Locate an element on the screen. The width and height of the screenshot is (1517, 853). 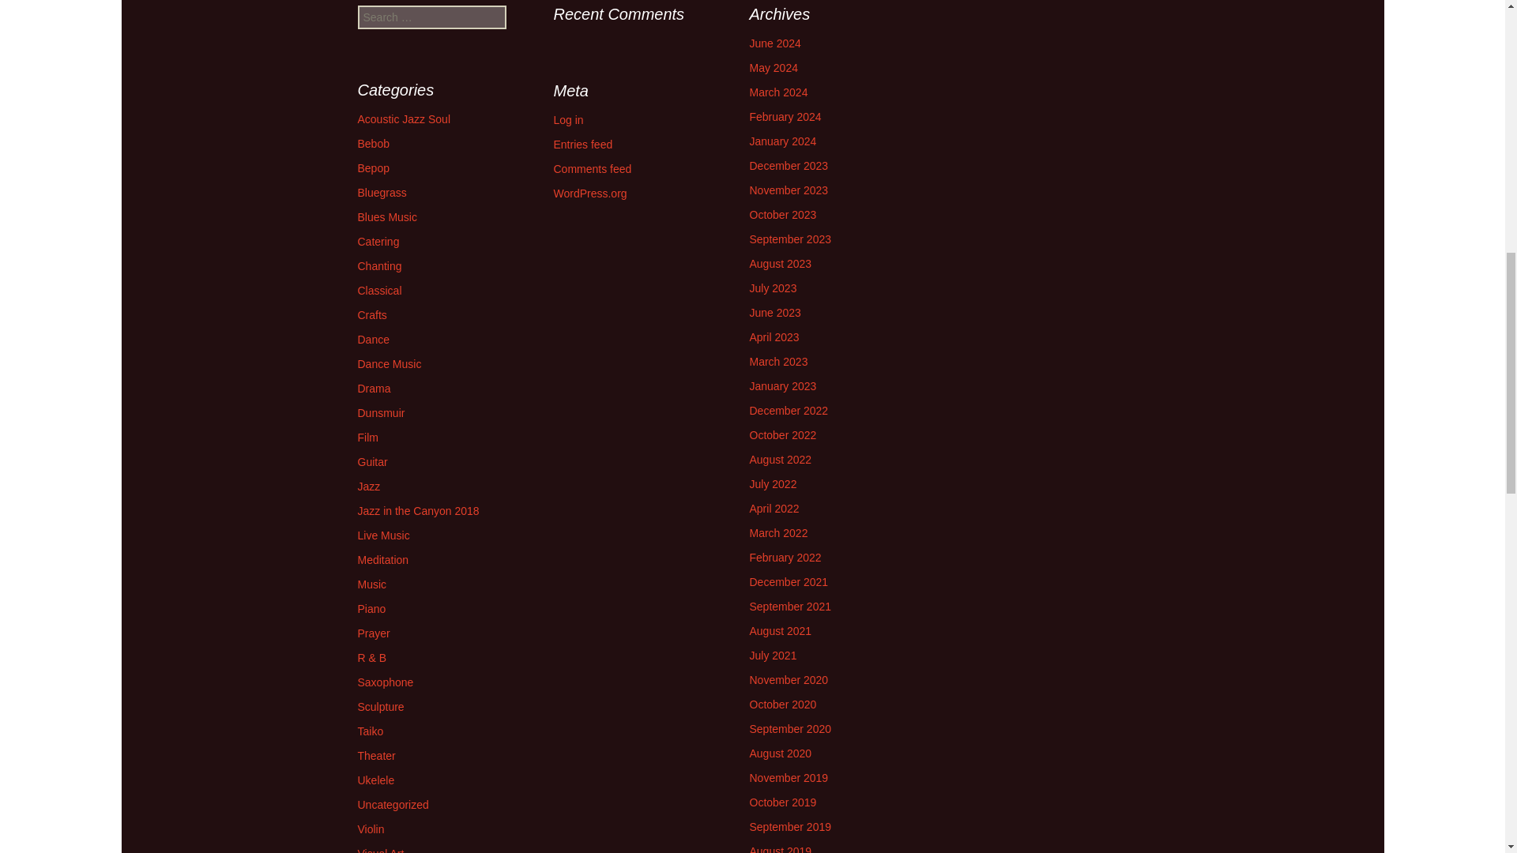
June 2024 is located at coordinates (774, 43).